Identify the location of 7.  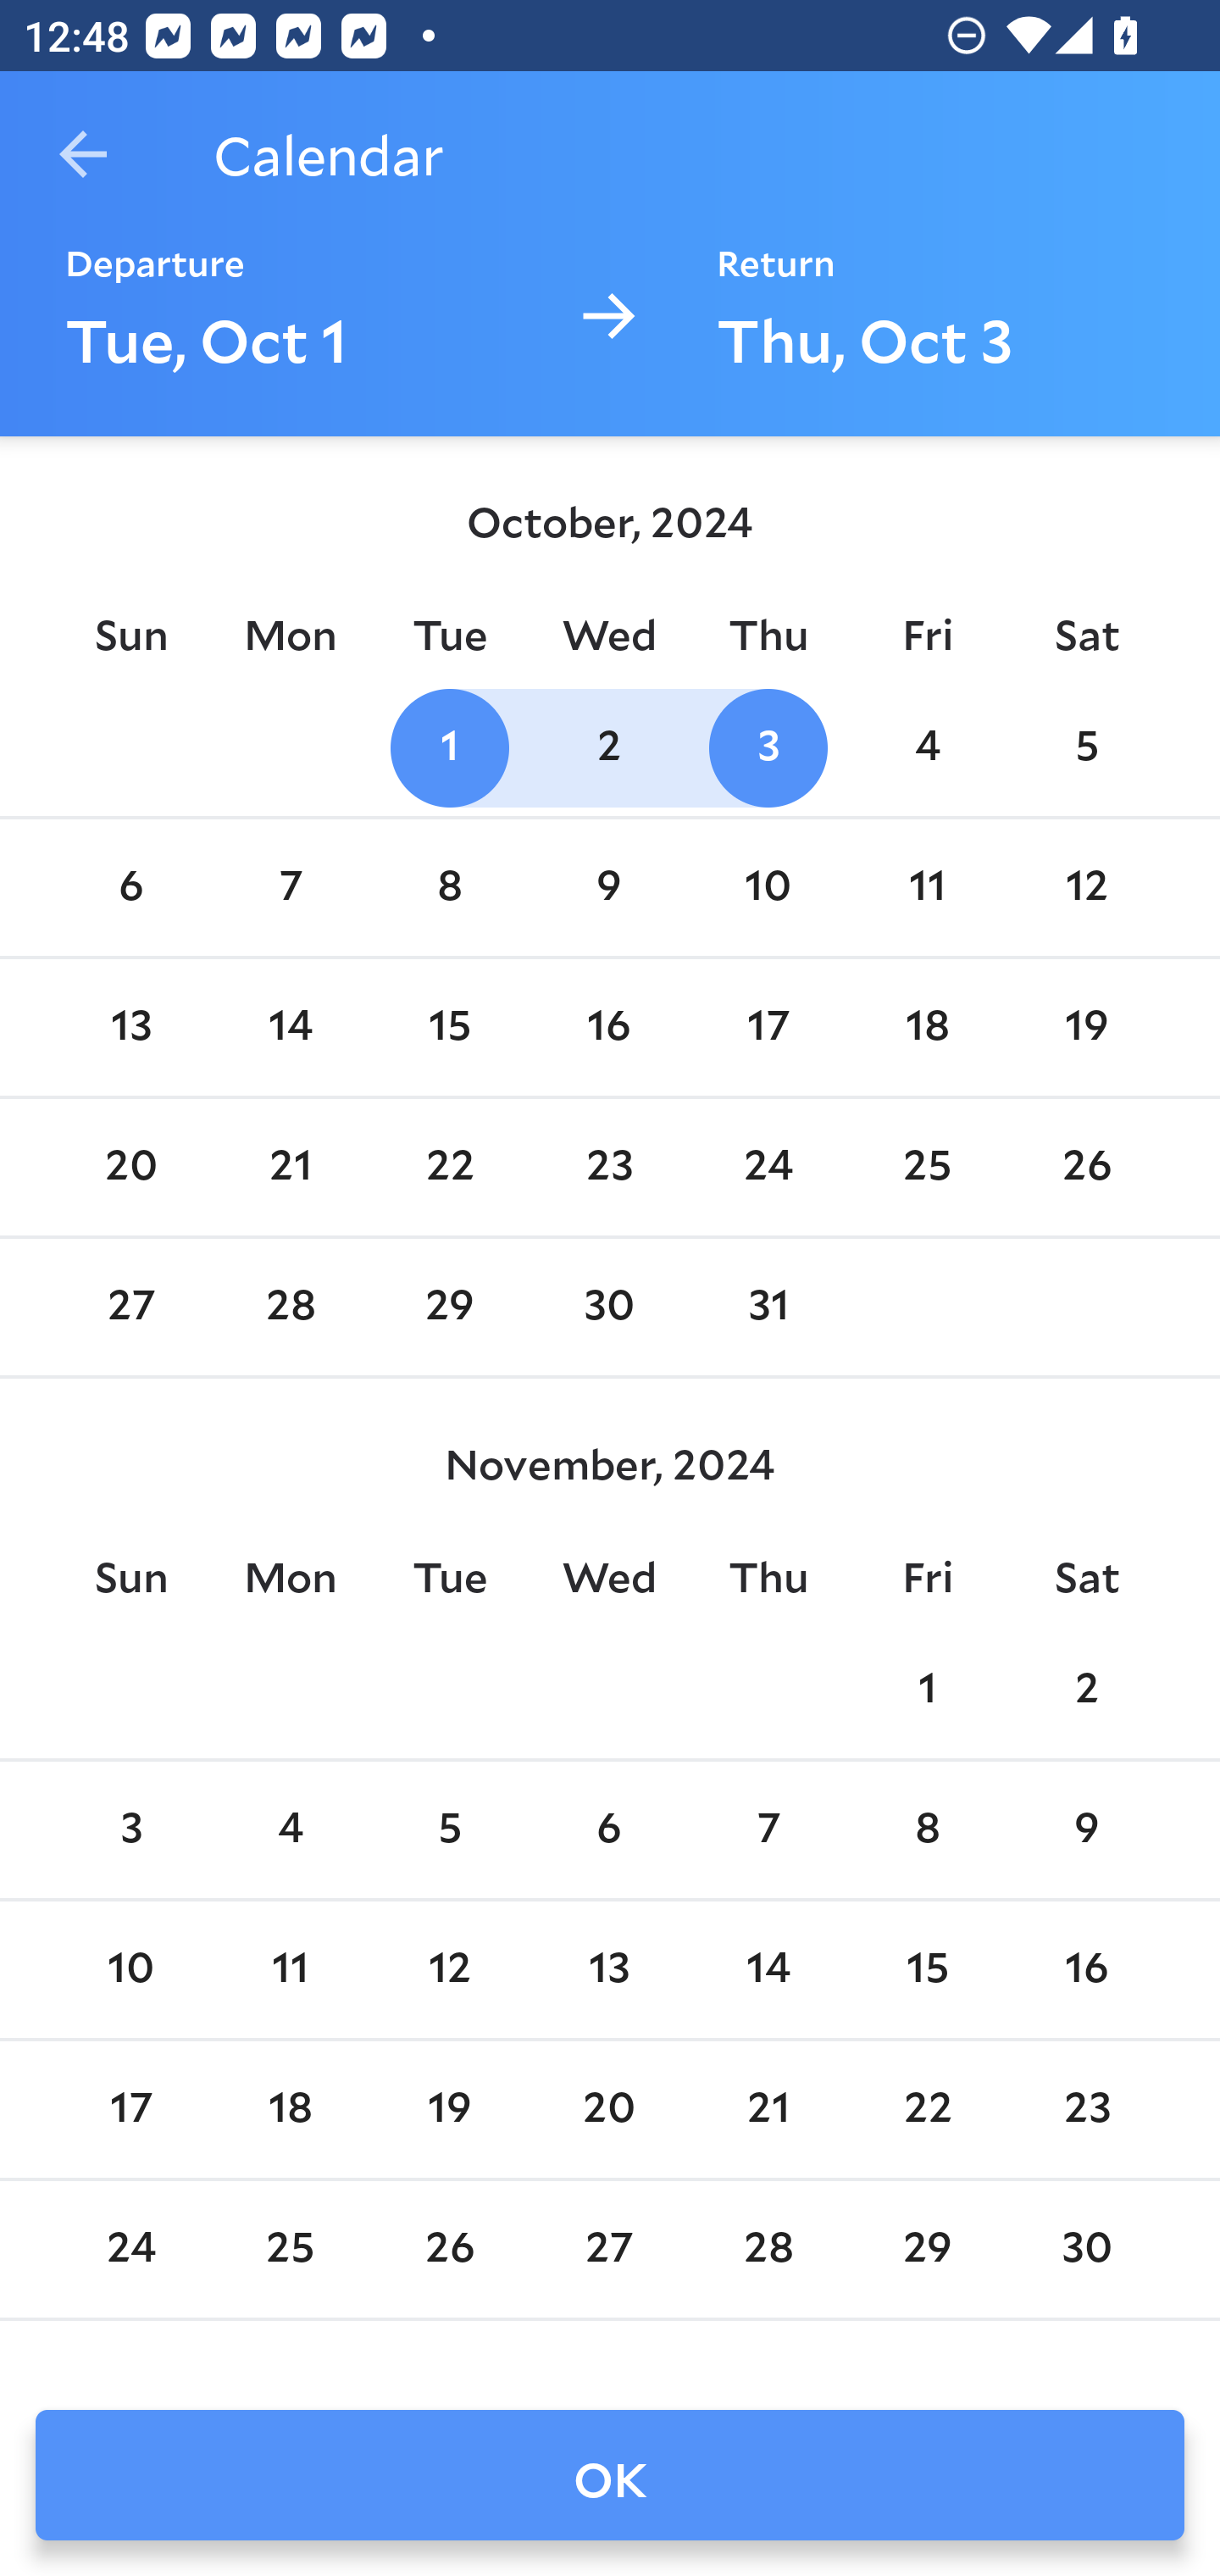
(768, 1831).